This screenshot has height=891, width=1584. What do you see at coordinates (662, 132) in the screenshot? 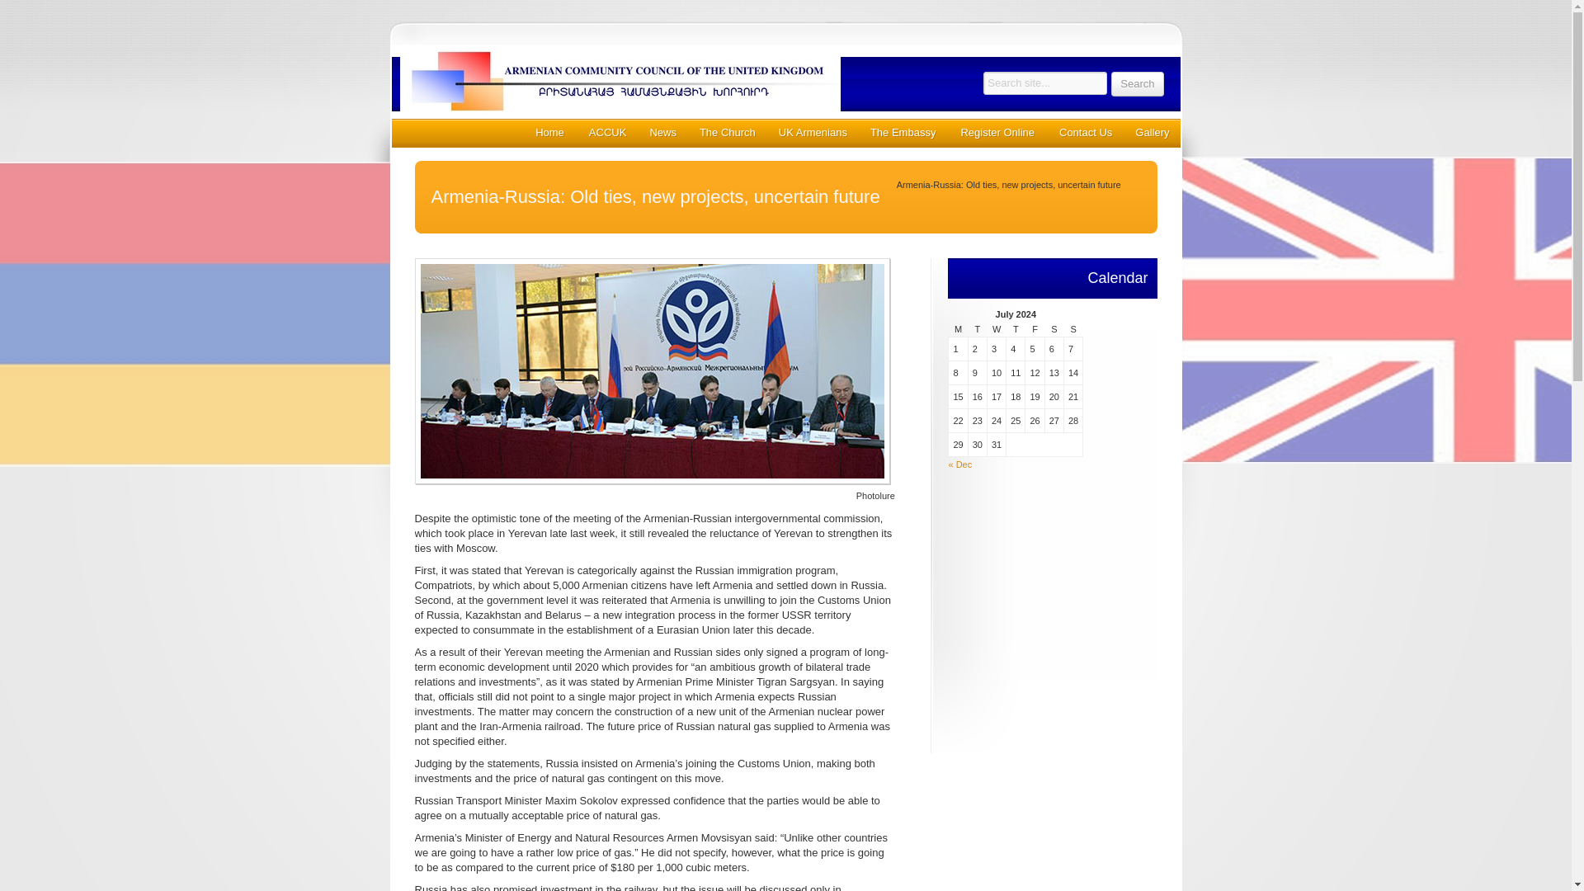
I see `News` at bounding box center [662, 132].